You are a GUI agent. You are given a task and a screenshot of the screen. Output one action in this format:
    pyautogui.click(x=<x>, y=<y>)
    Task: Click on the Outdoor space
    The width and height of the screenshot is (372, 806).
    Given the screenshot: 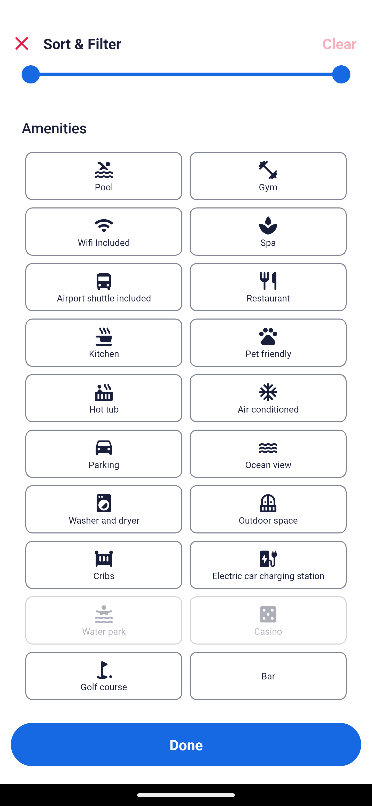 What is the action you would take?
    pyautogui.click(x=268, y=509)
    